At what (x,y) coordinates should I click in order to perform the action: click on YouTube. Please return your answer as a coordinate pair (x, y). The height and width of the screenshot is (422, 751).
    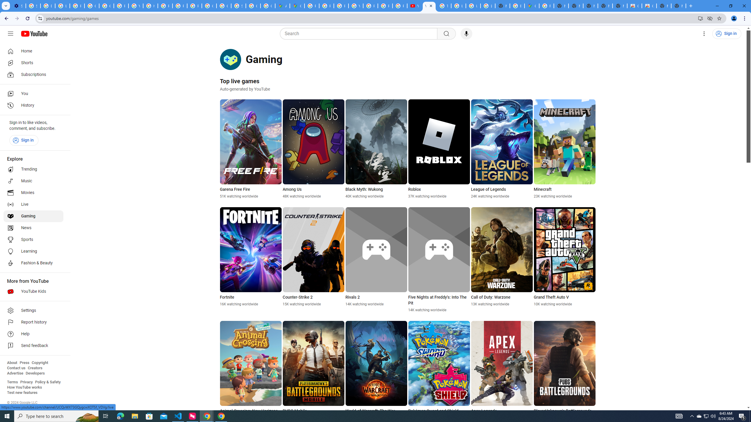
    Looking at the image, I should click on (356, 6).